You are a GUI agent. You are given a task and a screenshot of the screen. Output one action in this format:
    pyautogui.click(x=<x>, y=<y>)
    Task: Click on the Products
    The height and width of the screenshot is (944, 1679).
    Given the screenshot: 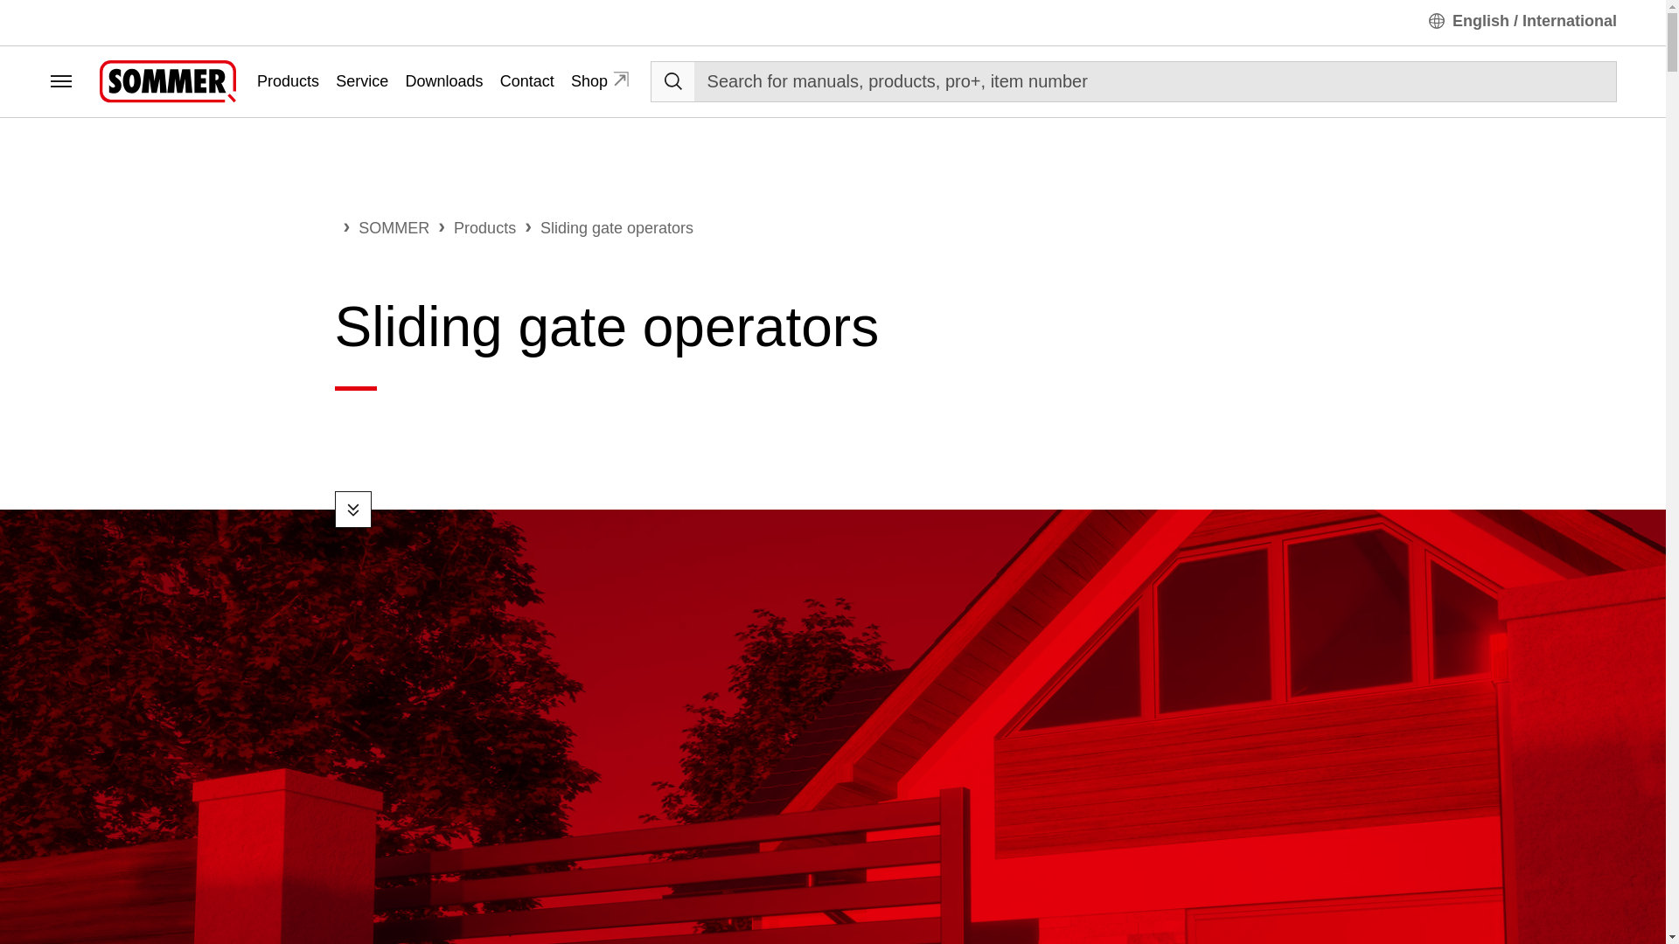 What is the action you would take?
    pyautogui.click(x=484, y=227)
    